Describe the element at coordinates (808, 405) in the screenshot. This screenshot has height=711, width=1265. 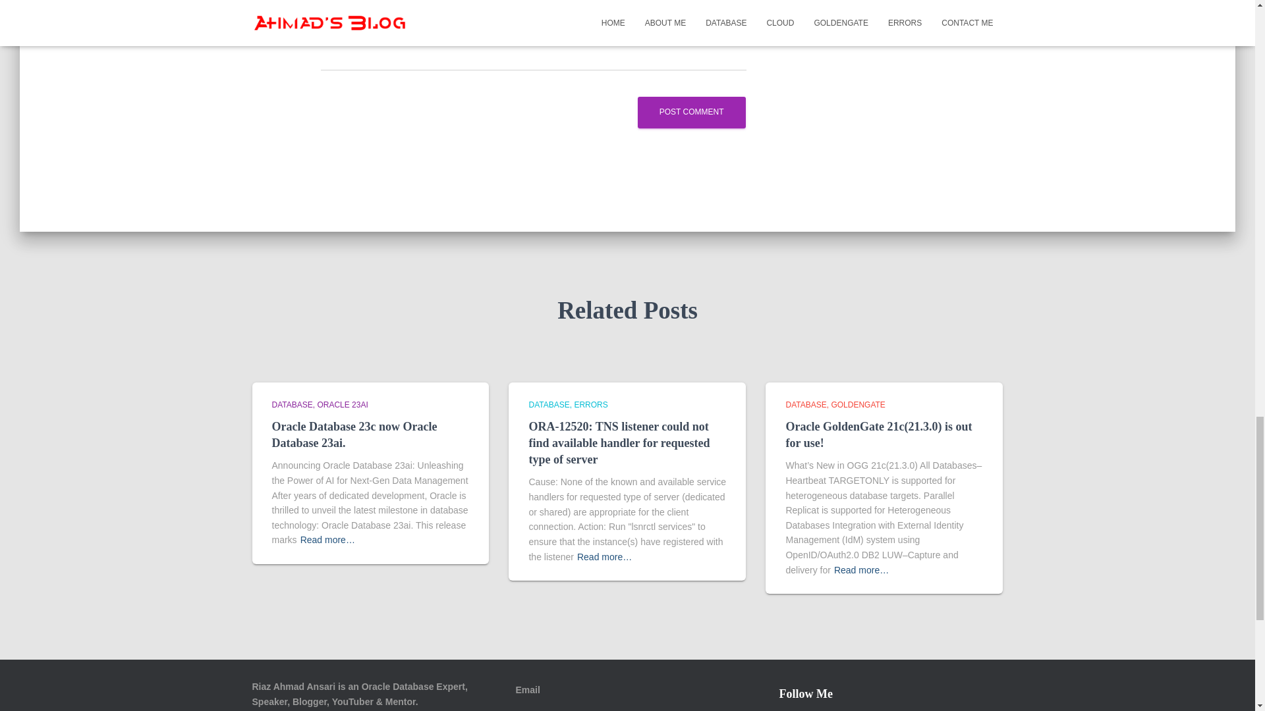
I see `View all posts in Database` at that location.